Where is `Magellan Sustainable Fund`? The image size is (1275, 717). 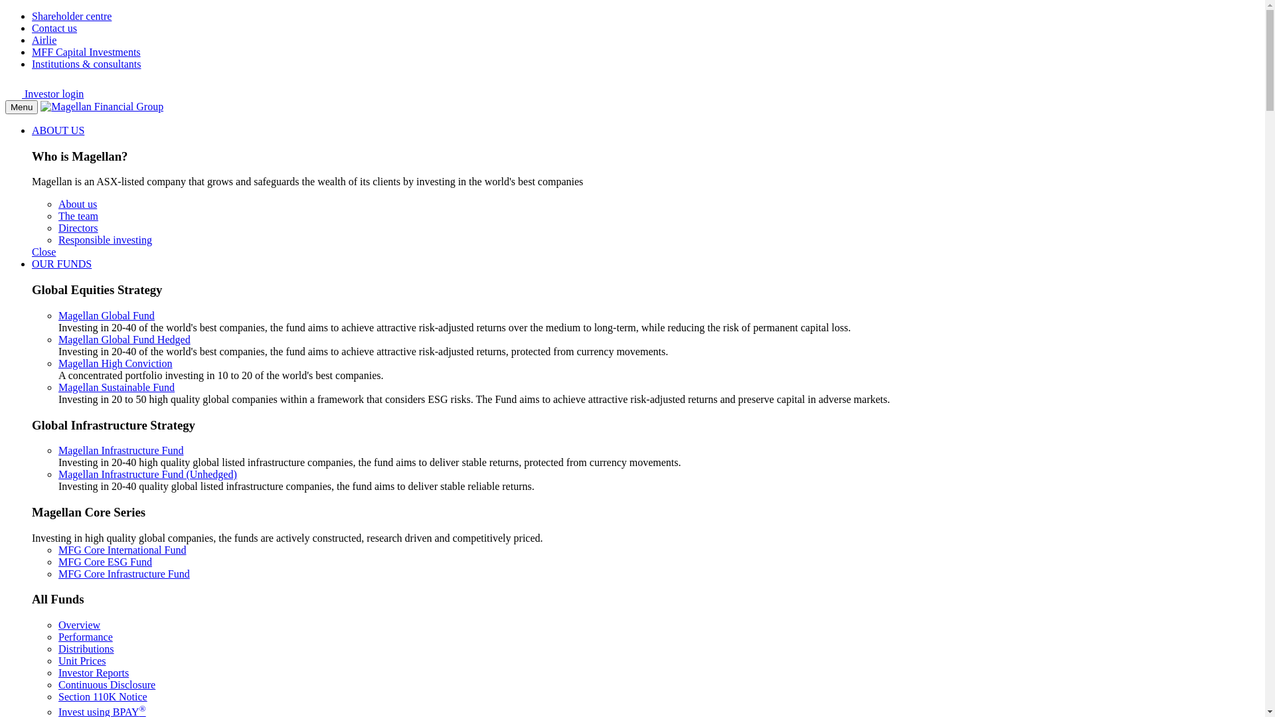 Magellan Sustainable Fund is located at coordinates (117, 388).